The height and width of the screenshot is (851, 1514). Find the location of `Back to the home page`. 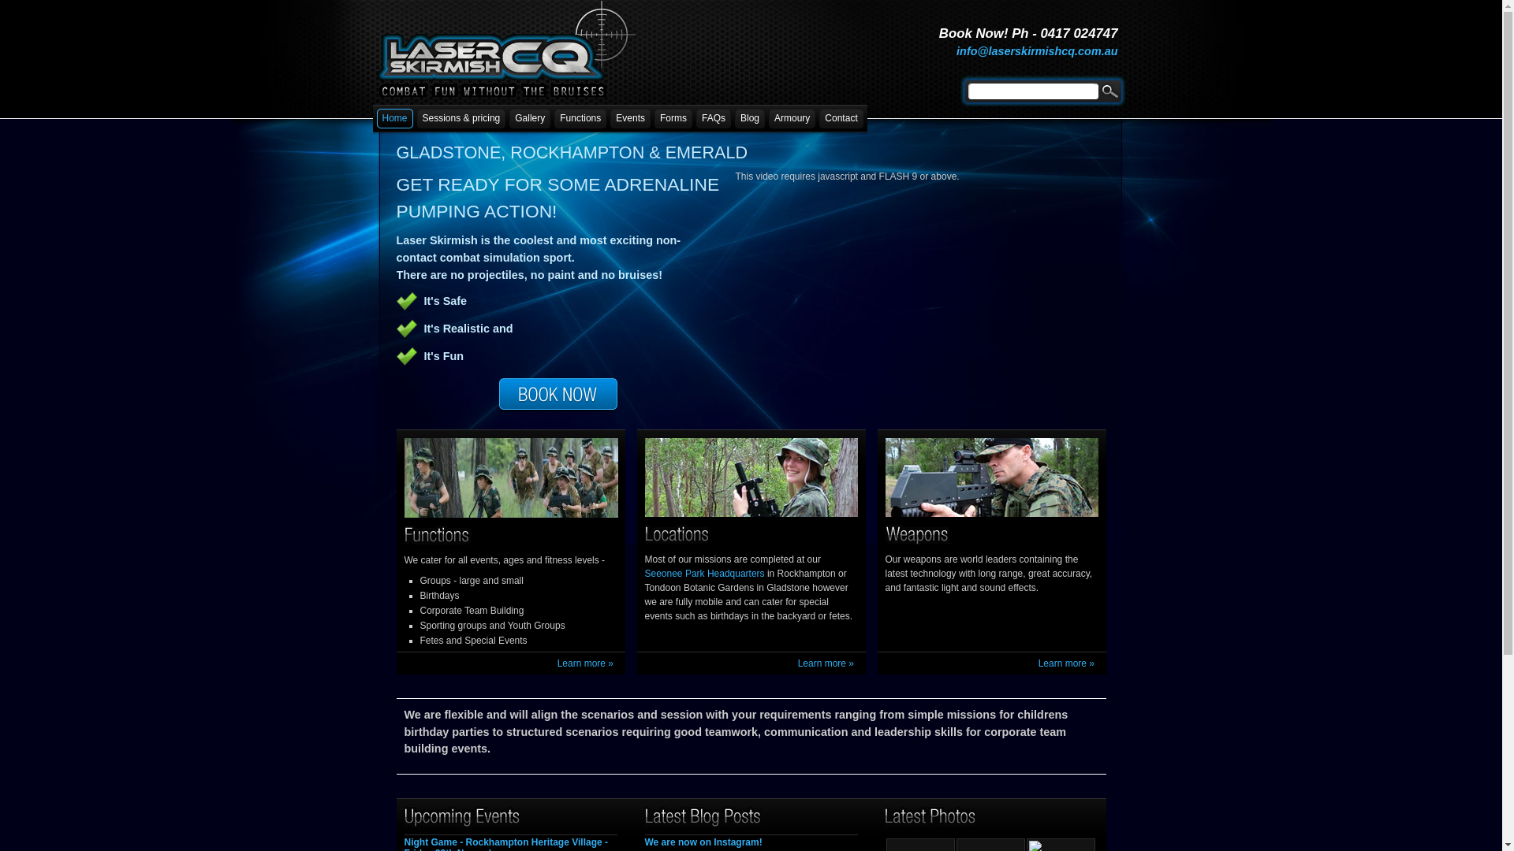

Back to the home page is located at coordinates (503, 90).